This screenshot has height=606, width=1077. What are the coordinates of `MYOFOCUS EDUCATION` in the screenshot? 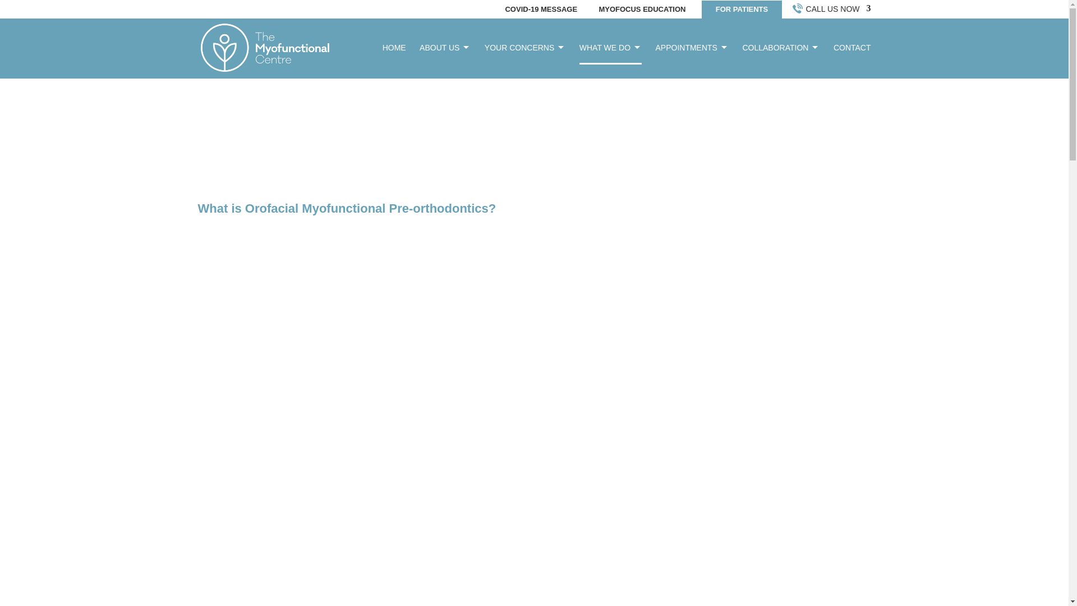 It's located at (642, 10).